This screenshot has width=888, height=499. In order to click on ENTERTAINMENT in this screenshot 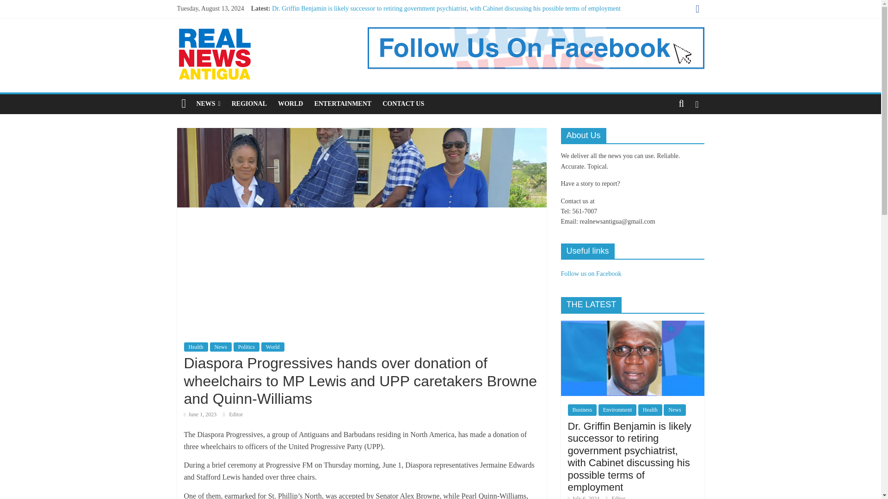, I will do `click(342, 104)`.